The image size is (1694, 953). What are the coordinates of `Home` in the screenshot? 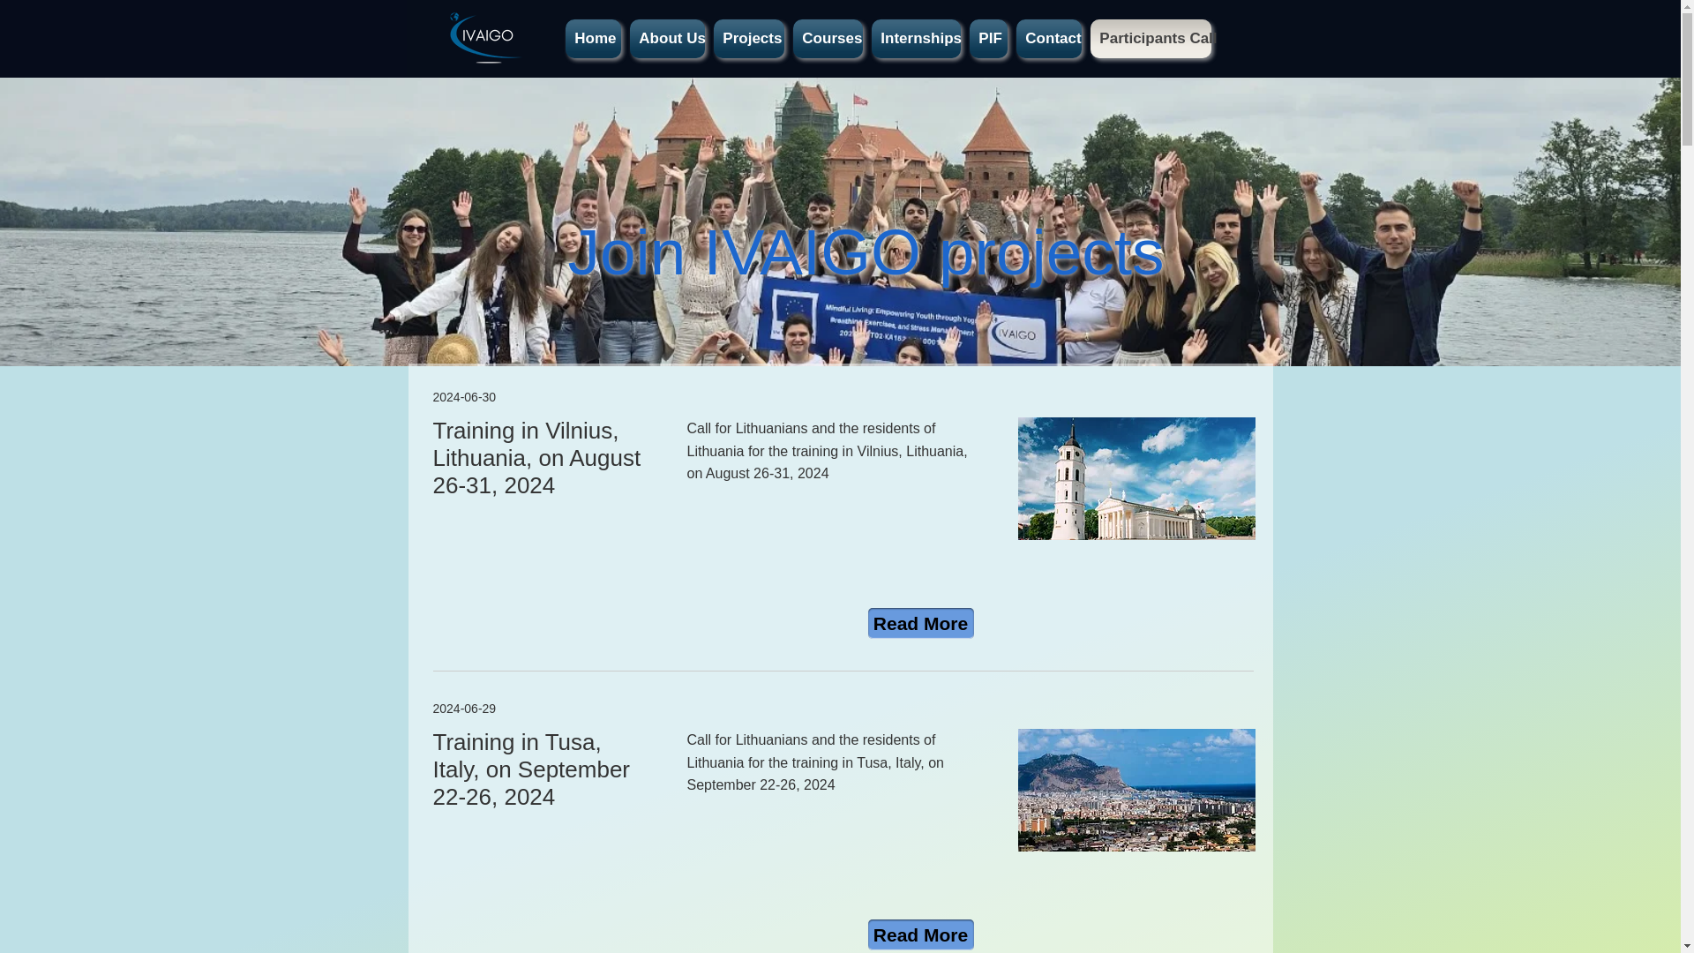 It's located at (595, 38).